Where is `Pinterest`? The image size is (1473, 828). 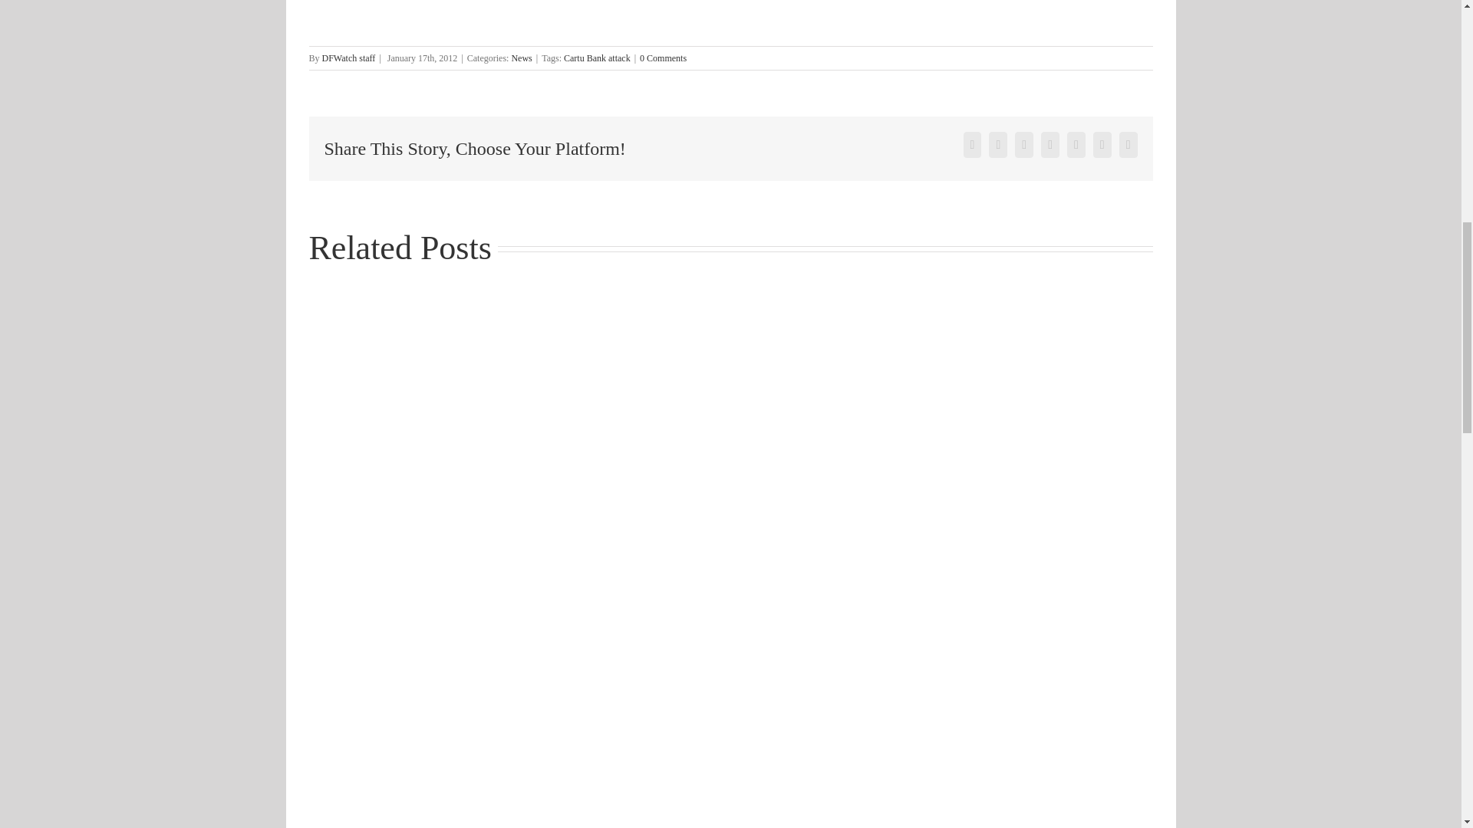
Pinterest is located at coordinates (1102, 144).